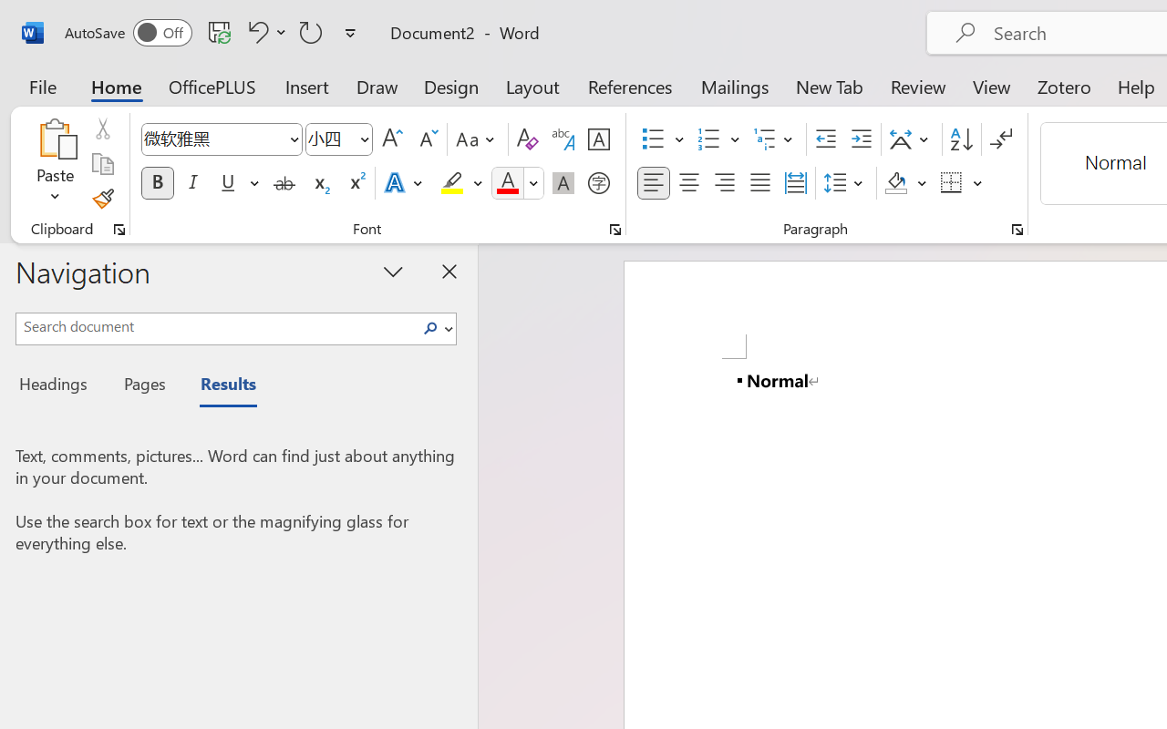 The image size is (1167, 729). What do you see at coordinates (653, 139) in the screenshot?
I see `Bullets` at bounding box center [653, 139].